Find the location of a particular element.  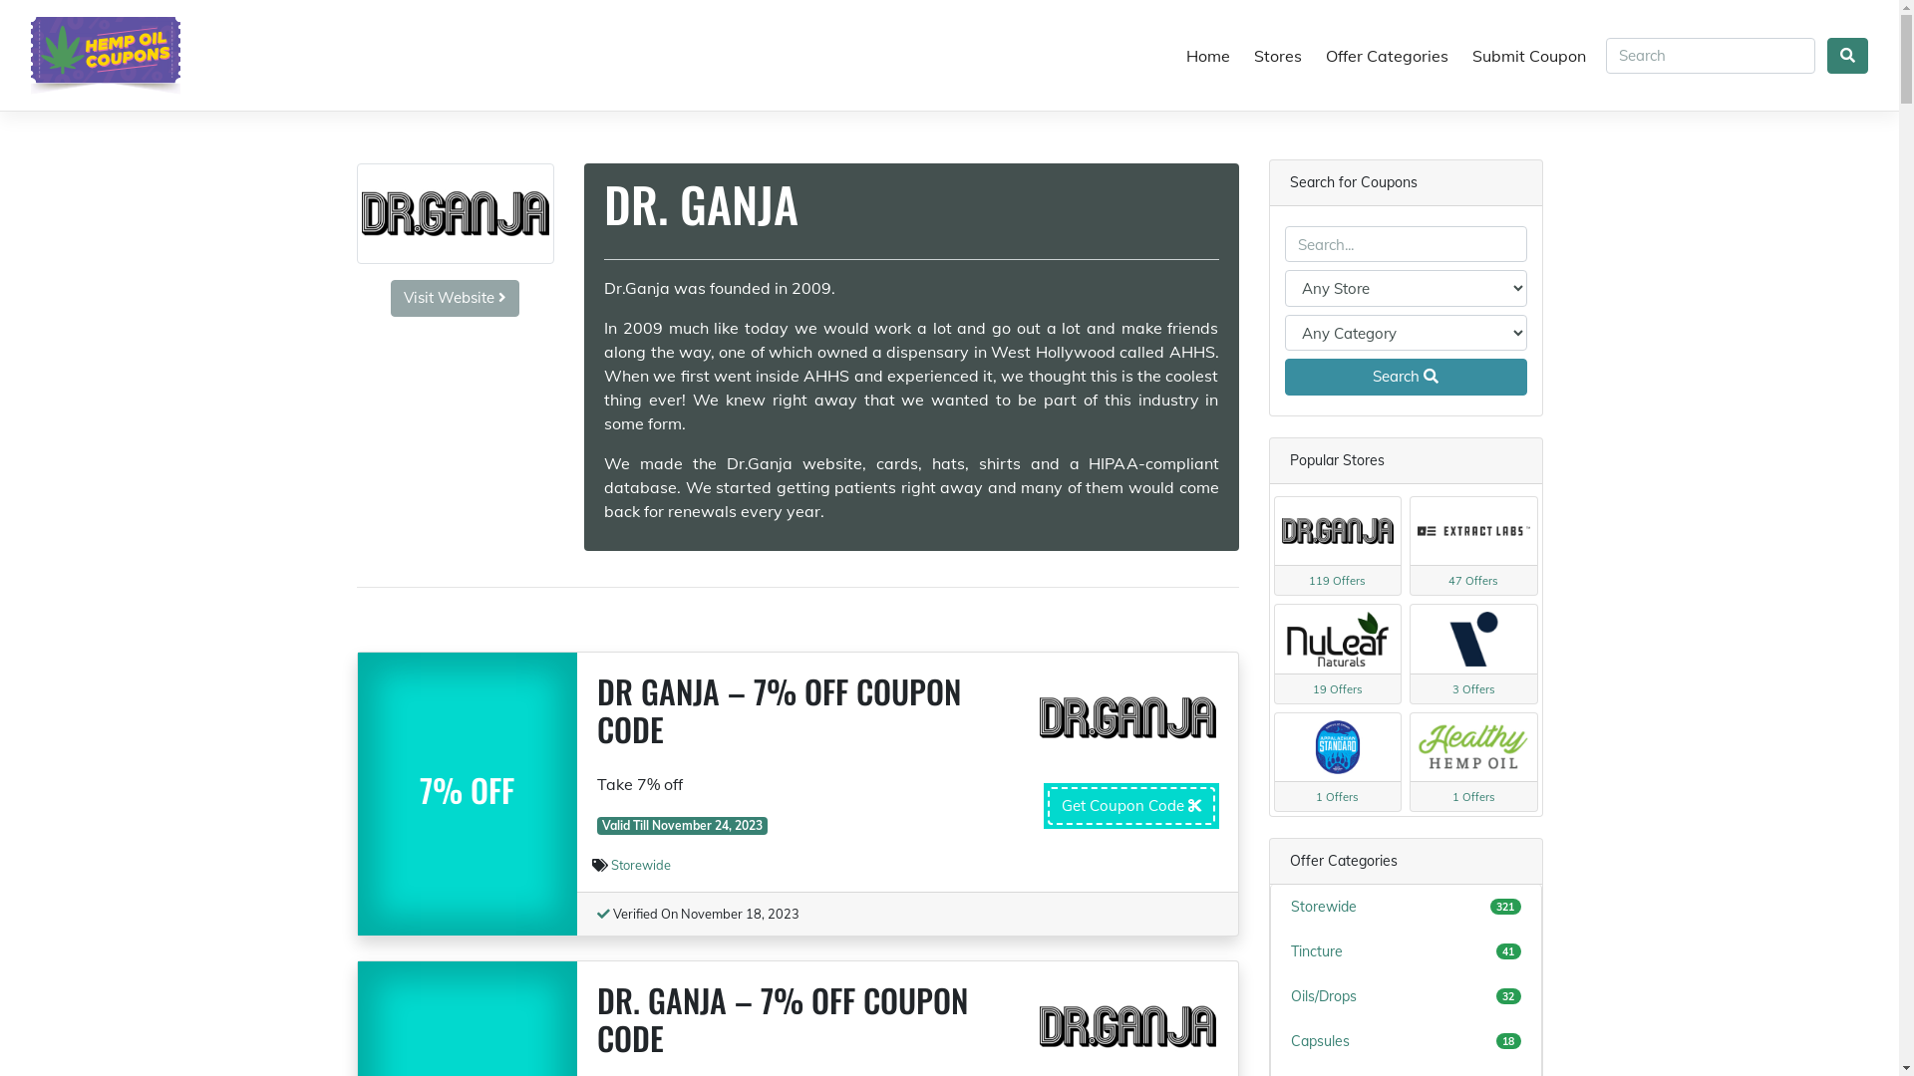

Submit Coupon is located at coordinates (1529, 56).